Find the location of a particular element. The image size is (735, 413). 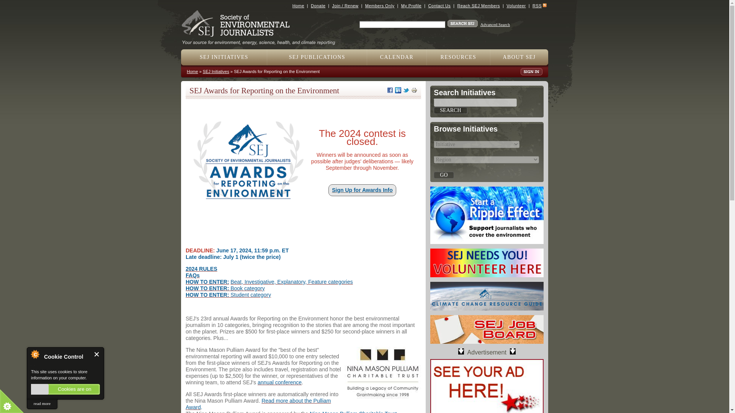

Volunteer is located at coordinates (516, 5).